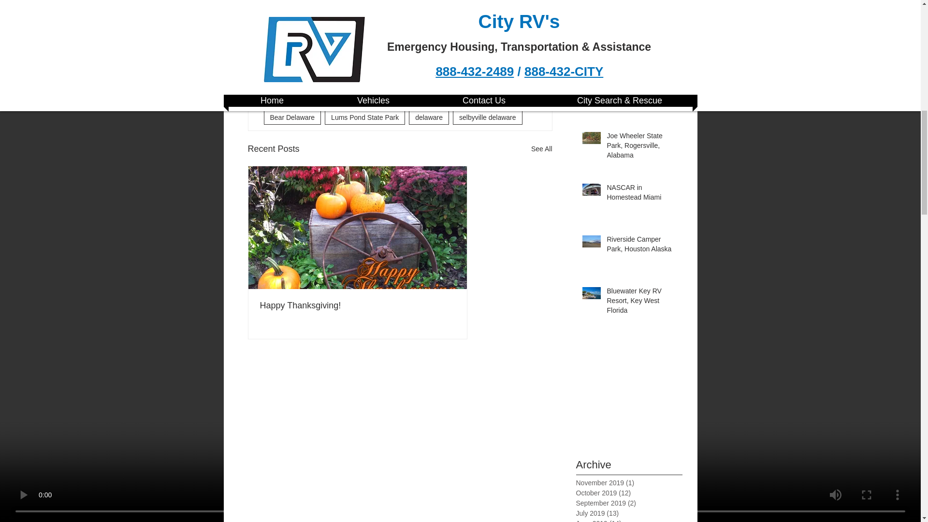 Image resolution: width=928 pixels, height=522 pixels. What do you see at coordinates (455, 43) in the screenshot?
I see `cruise america key west` at bounding box center [455, 43].